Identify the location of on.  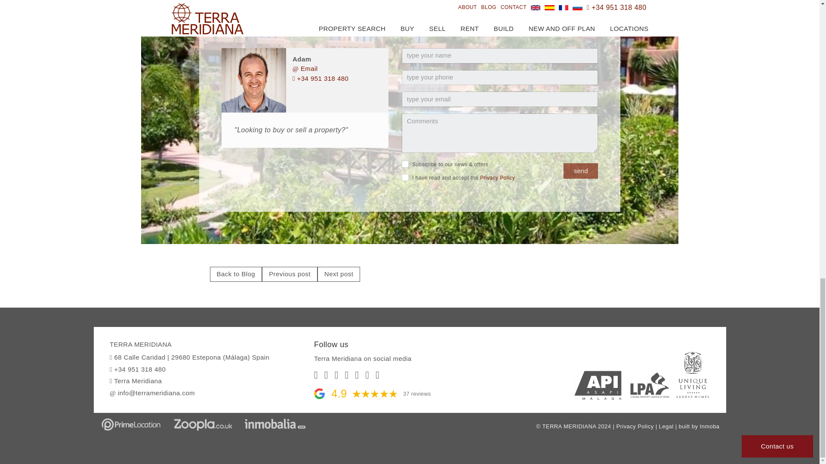
(405, 177).